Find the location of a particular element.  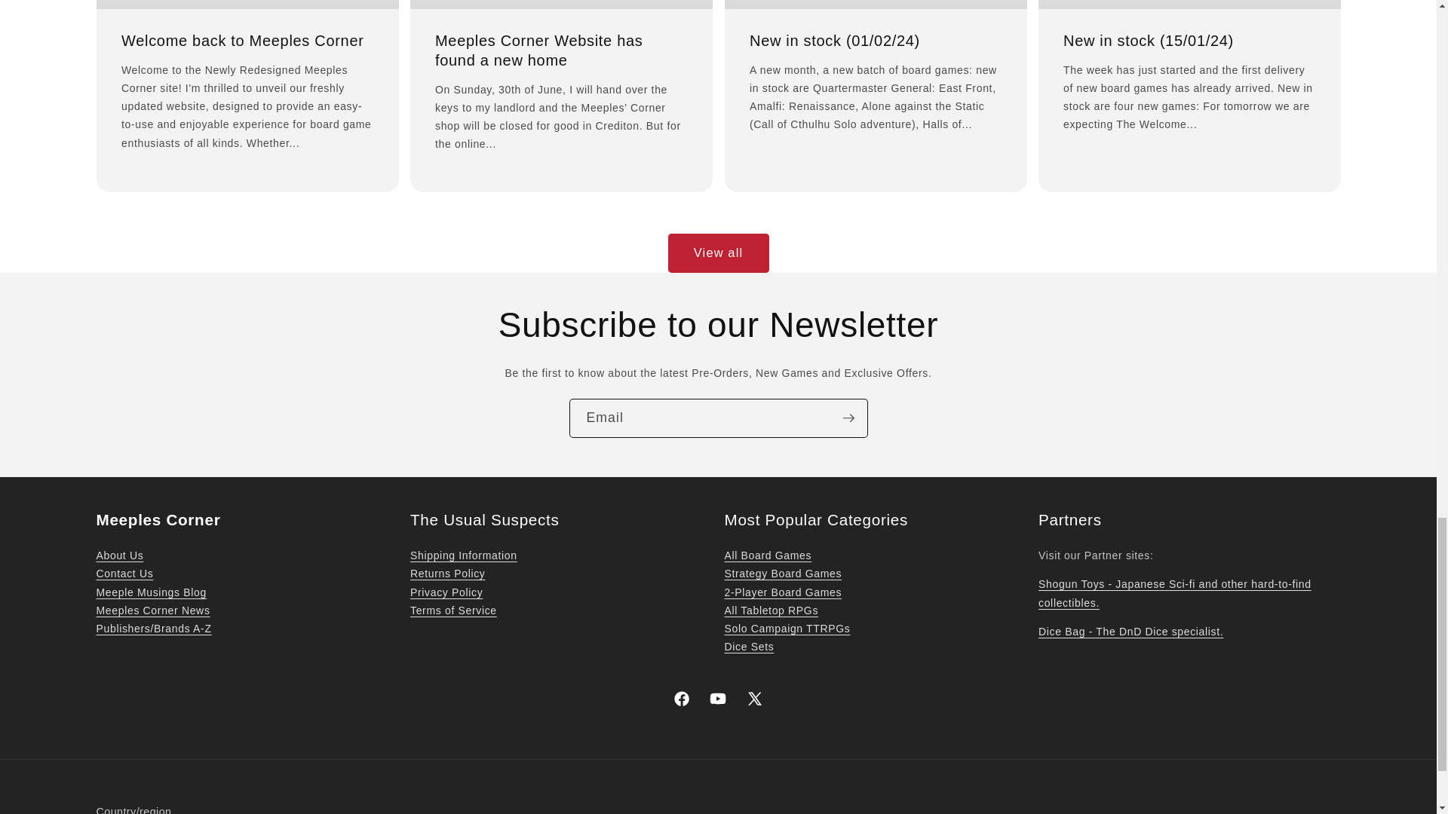

Dice Bag is located at coordinates (1130, 632).